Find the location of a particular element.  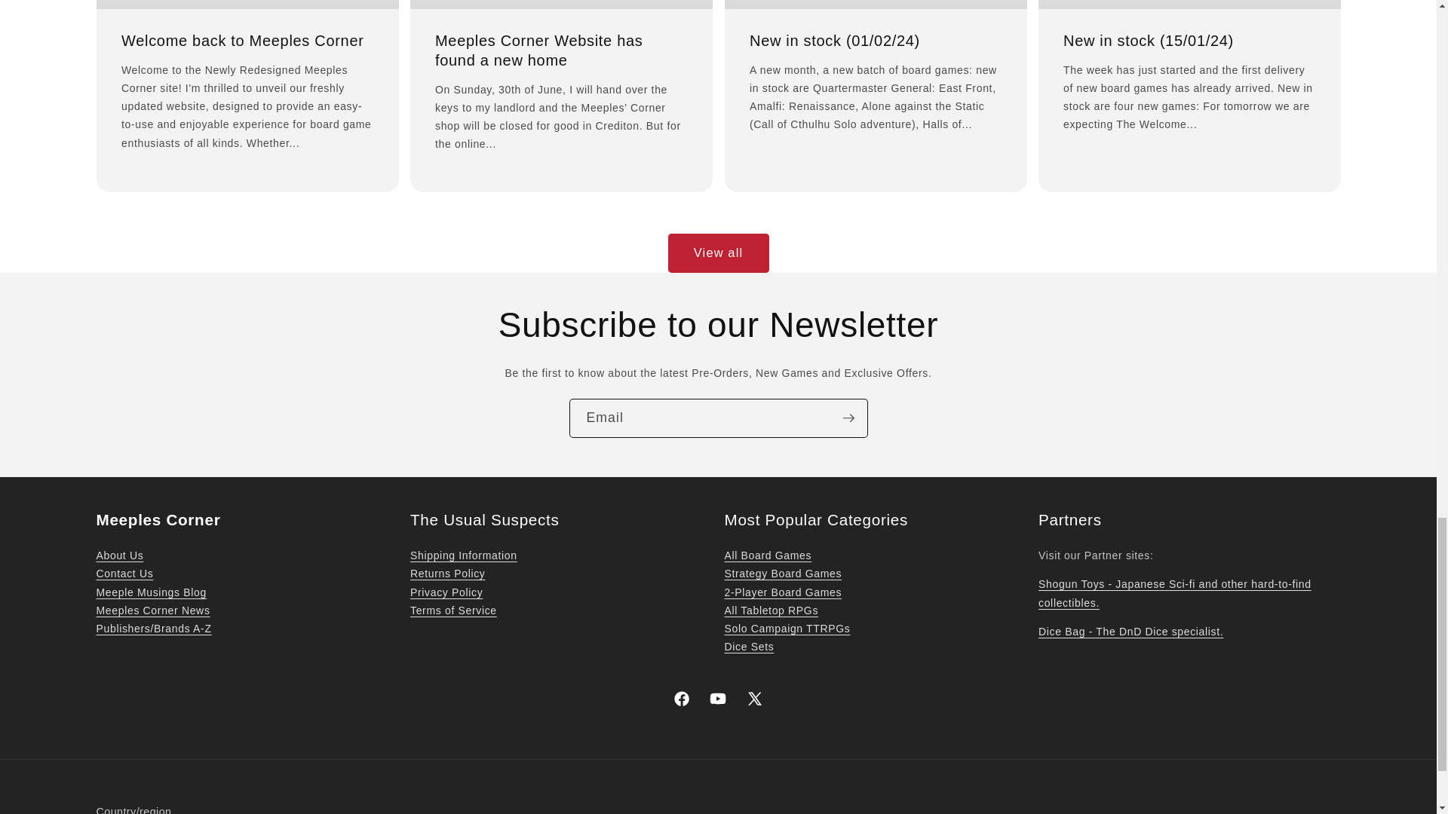

Dice Bag is located at coordinates (1130, 632).